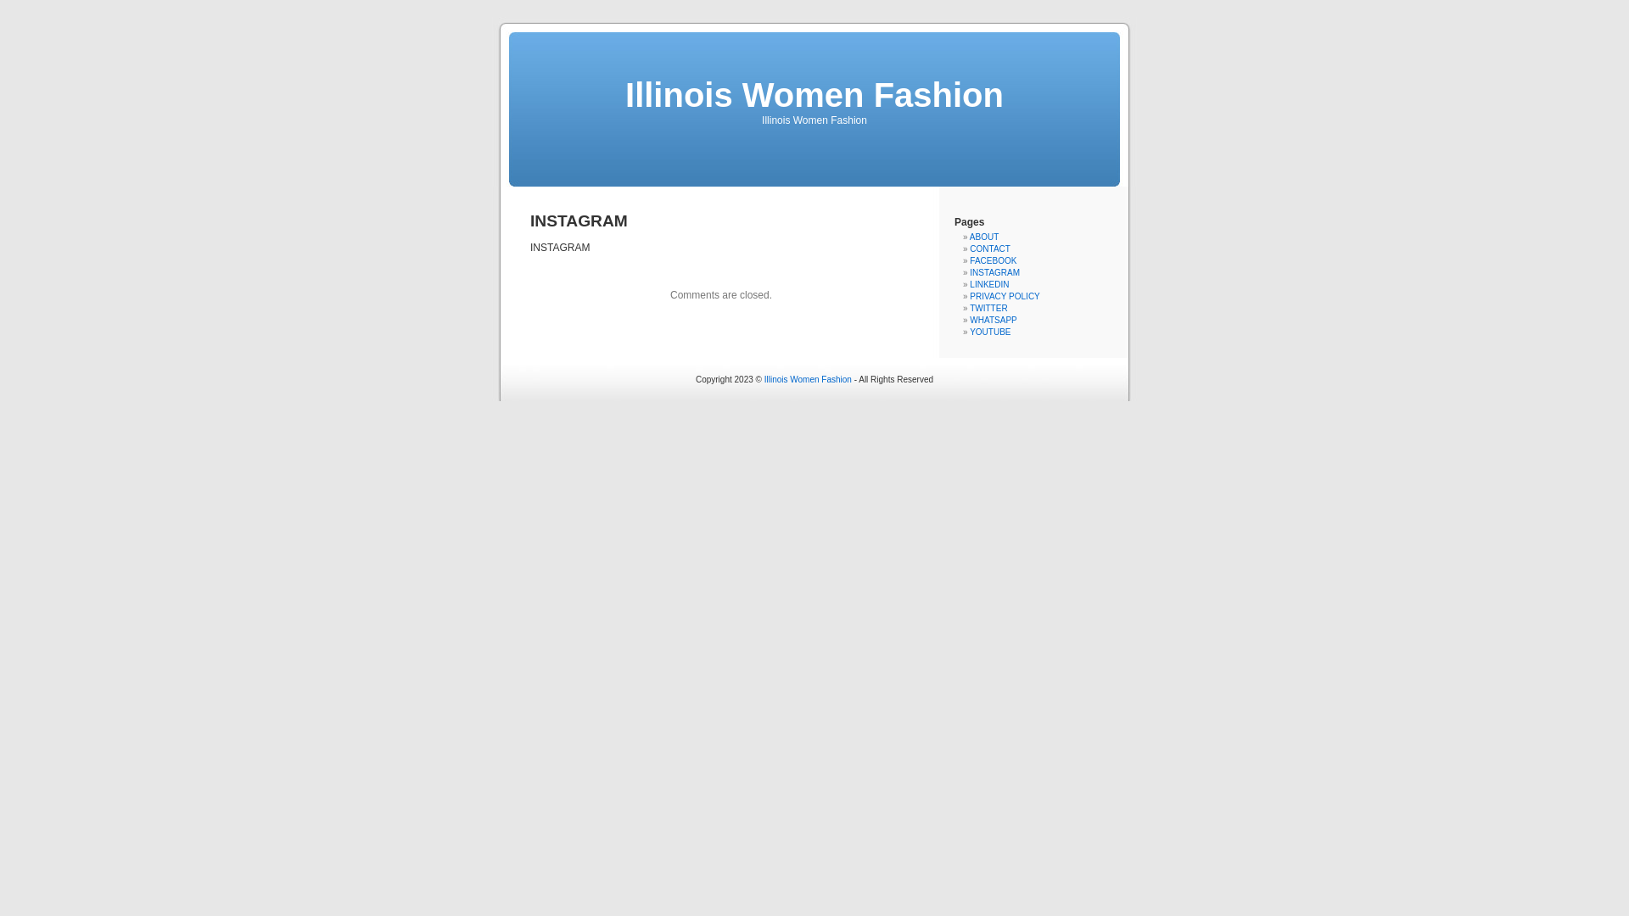  I want to click on PRIVACY POLICY, so click(1005, 297).